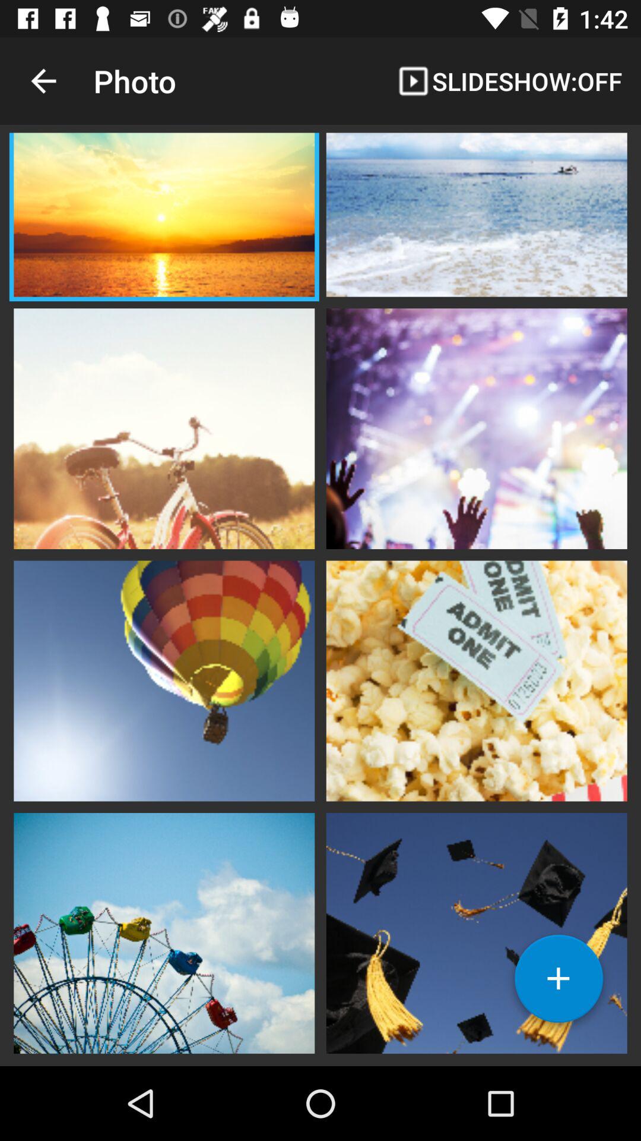  What do you see at coordinates (559, 983) in the screenshot?
I see `add new photo` at bounding box center [559, 983].